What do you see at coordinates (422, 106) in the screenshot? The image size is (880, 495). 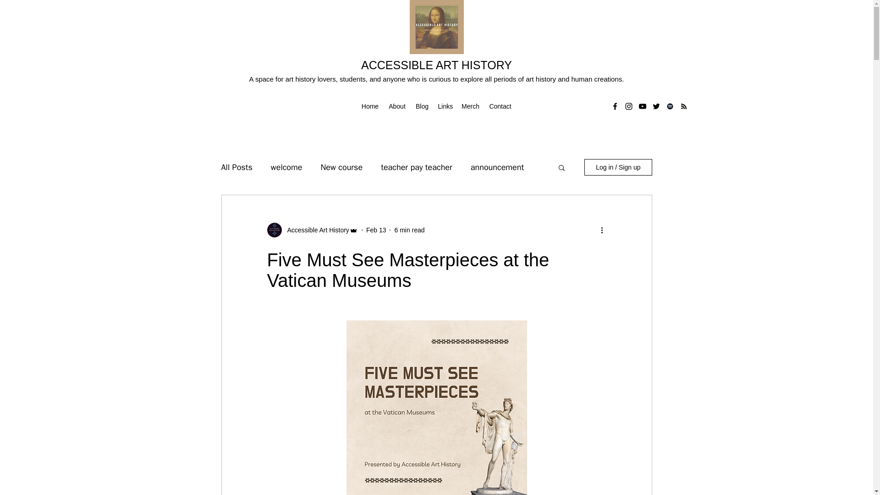 I see `Blog` at bounding box center [422, 106].